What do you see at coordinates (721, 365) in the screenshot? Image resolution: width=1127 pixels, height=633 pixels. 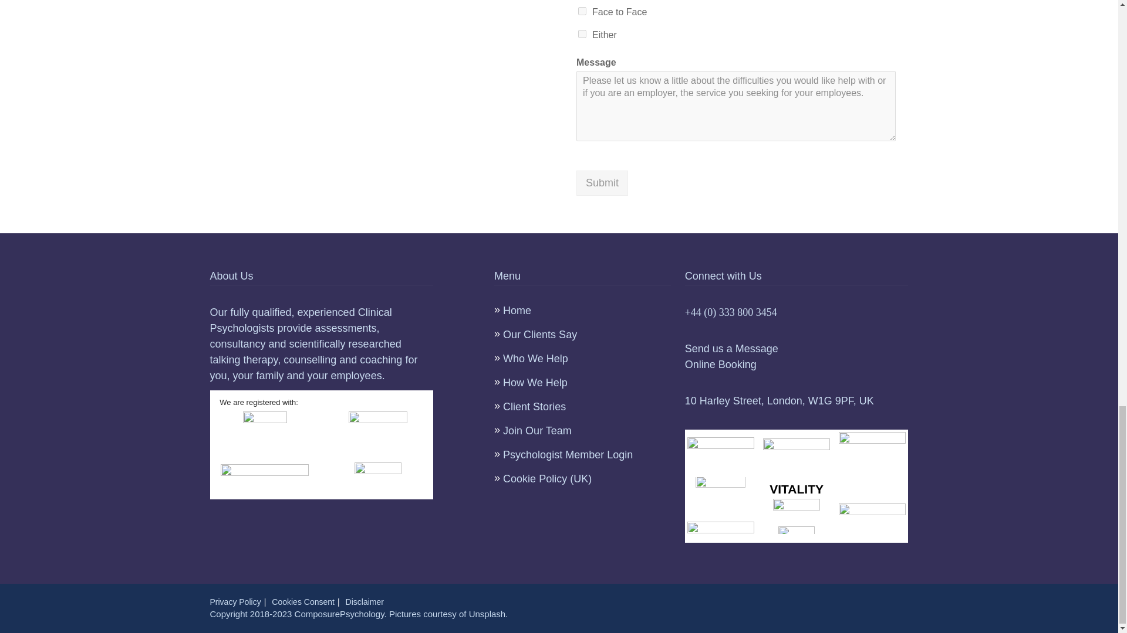 I see `Online Booking` at bounding box center [721, 365].